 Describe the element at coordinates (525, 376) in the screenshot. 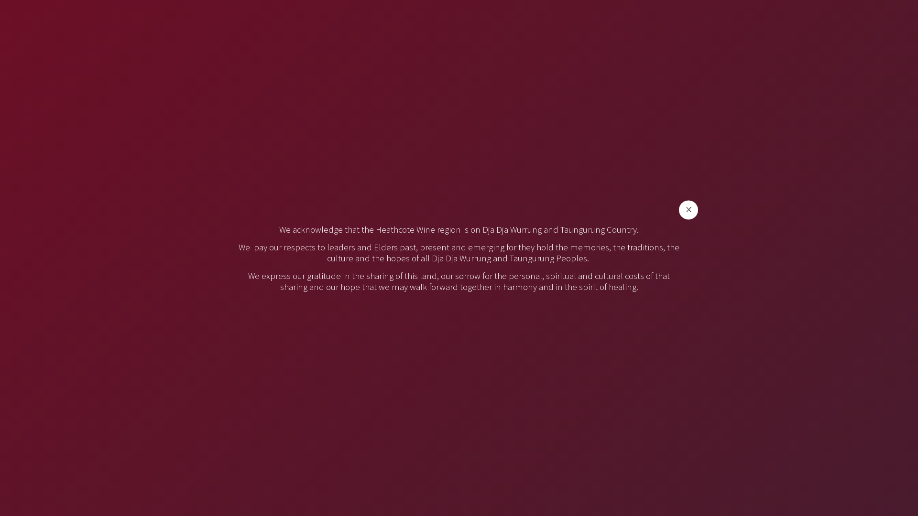

I see `Merindoc Cellar Door & Bistro` at that location.